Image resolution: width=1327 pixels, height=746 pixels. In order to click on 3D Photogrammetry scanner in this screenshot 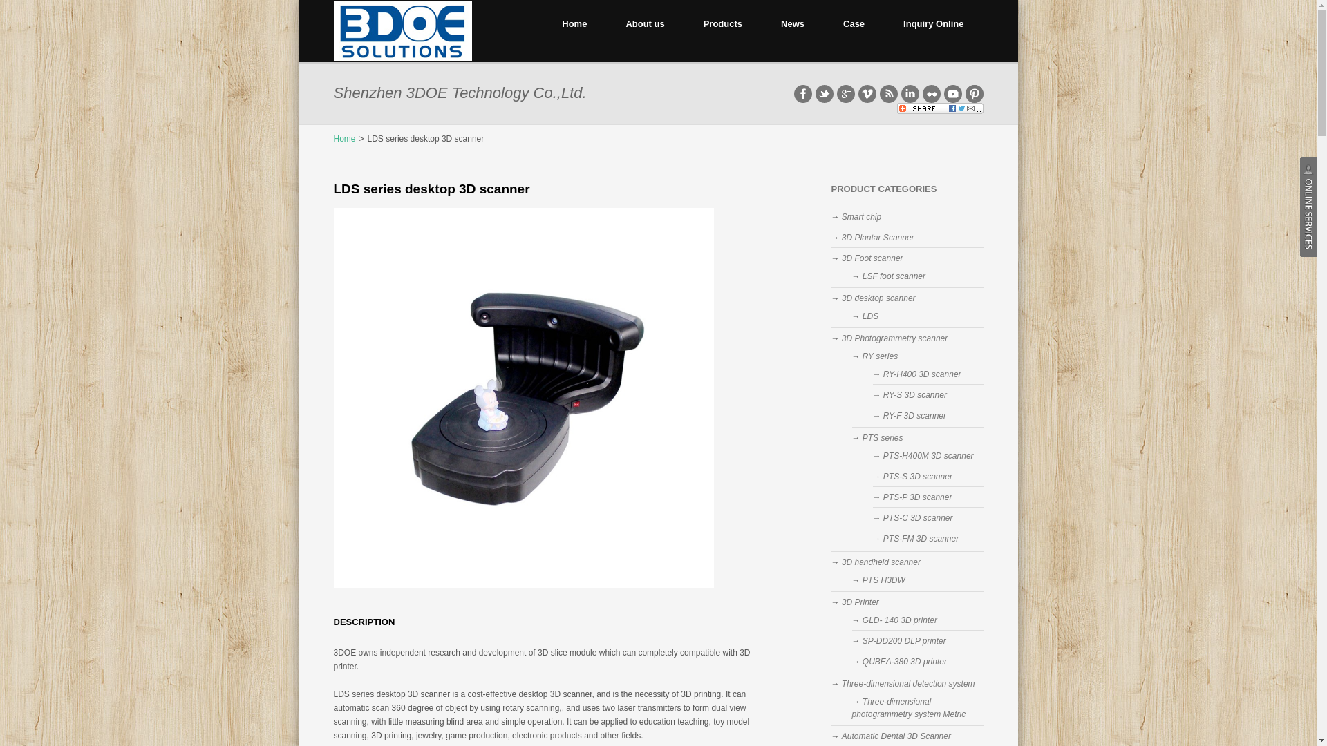, I will do `click(894, 338)`.